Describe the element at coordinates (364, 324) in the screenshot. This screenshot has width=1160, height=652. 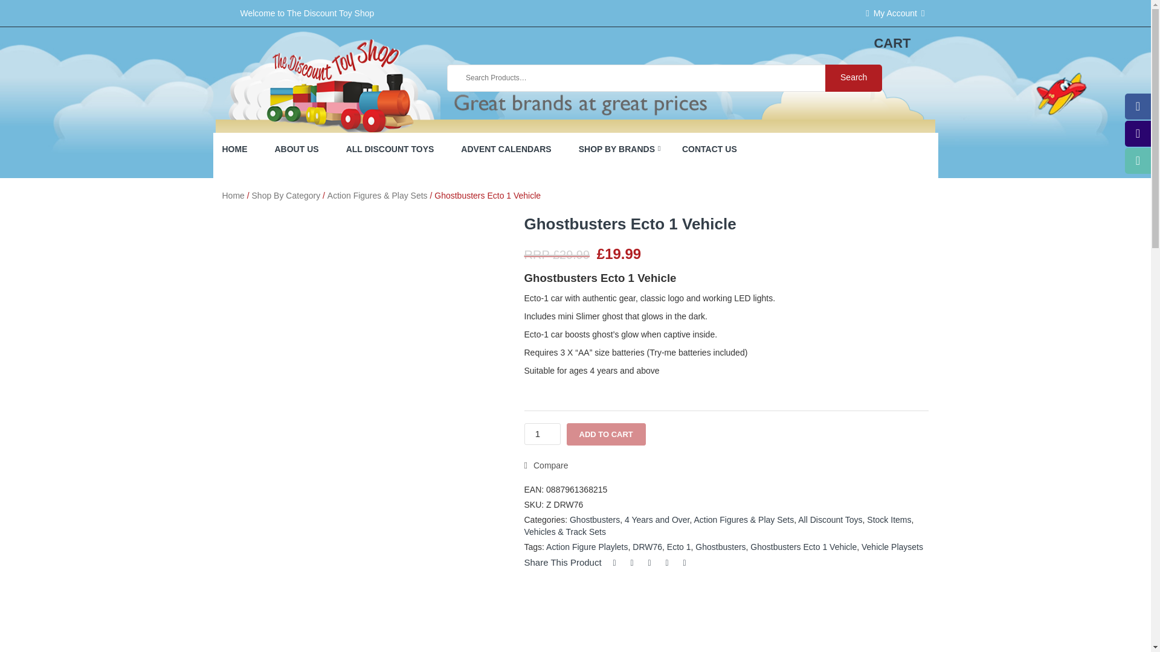
I see `GHOST 1` at that location.